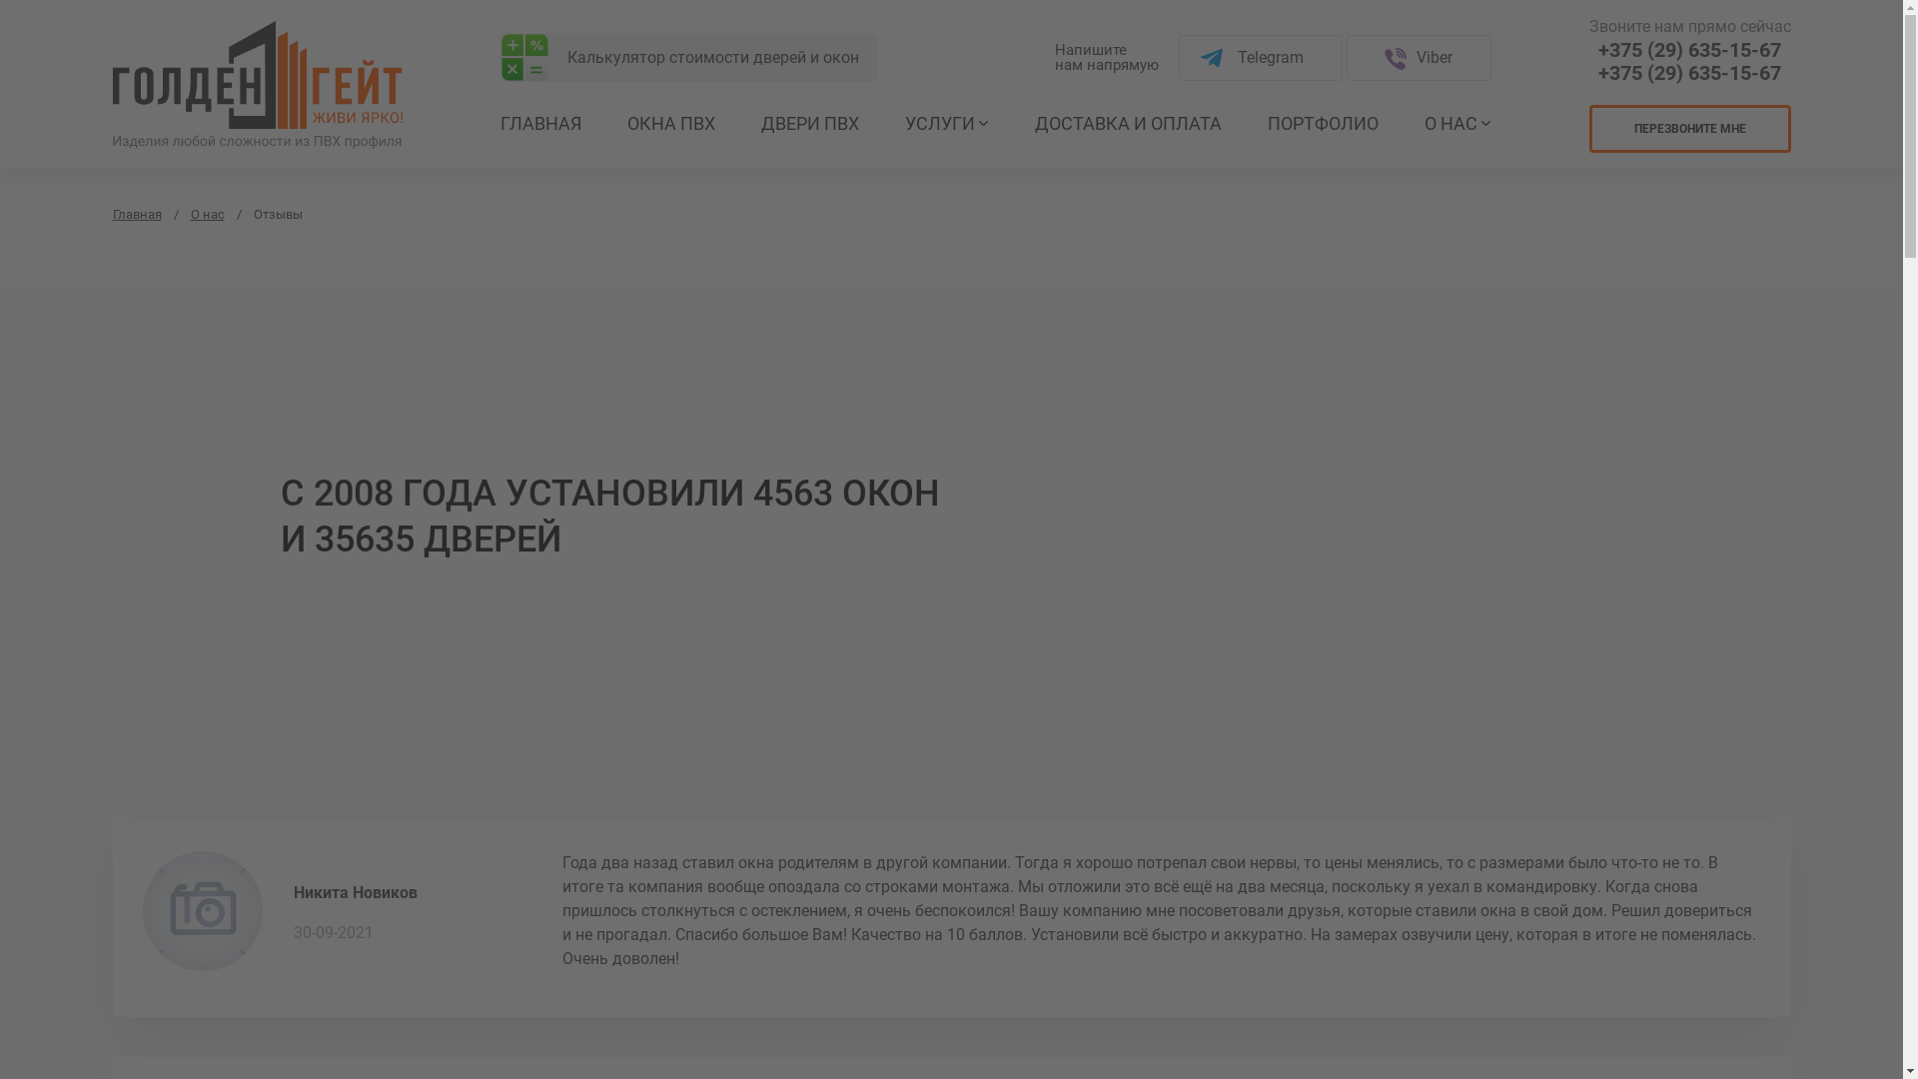 The height and width of the screenshot is (1079, 1918). Describe the element at coordinates (1419, 57) in the screenshot. I see `Viber` at that location.